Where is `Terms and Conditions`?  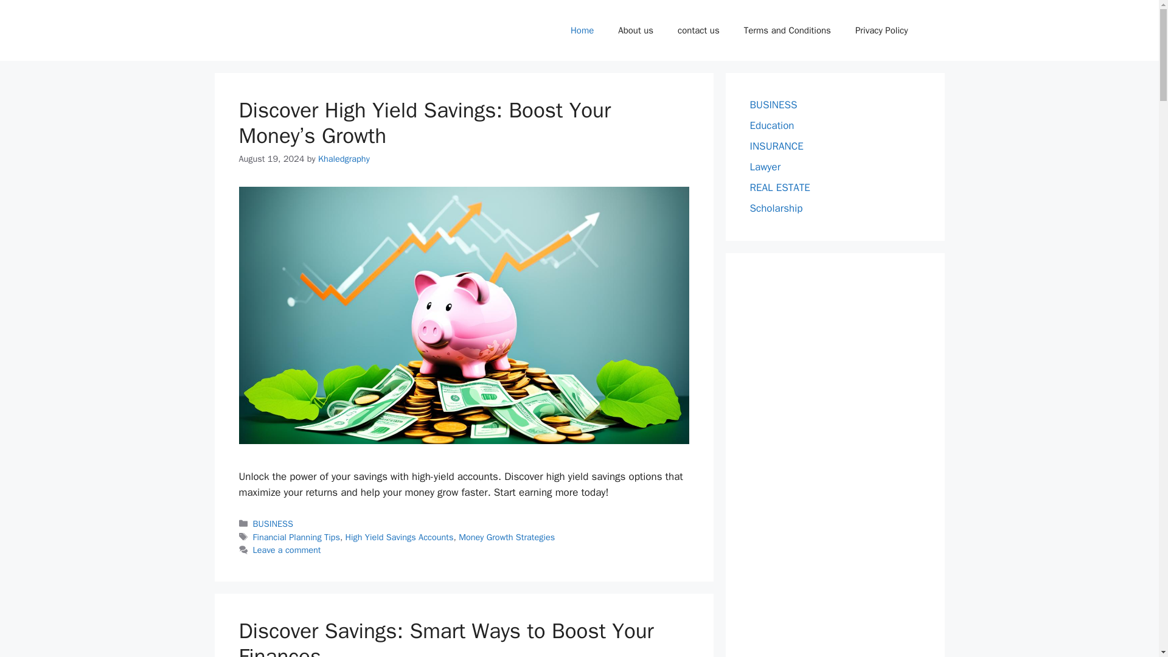 Terms and Conditions is located at coordinates (787, 30).